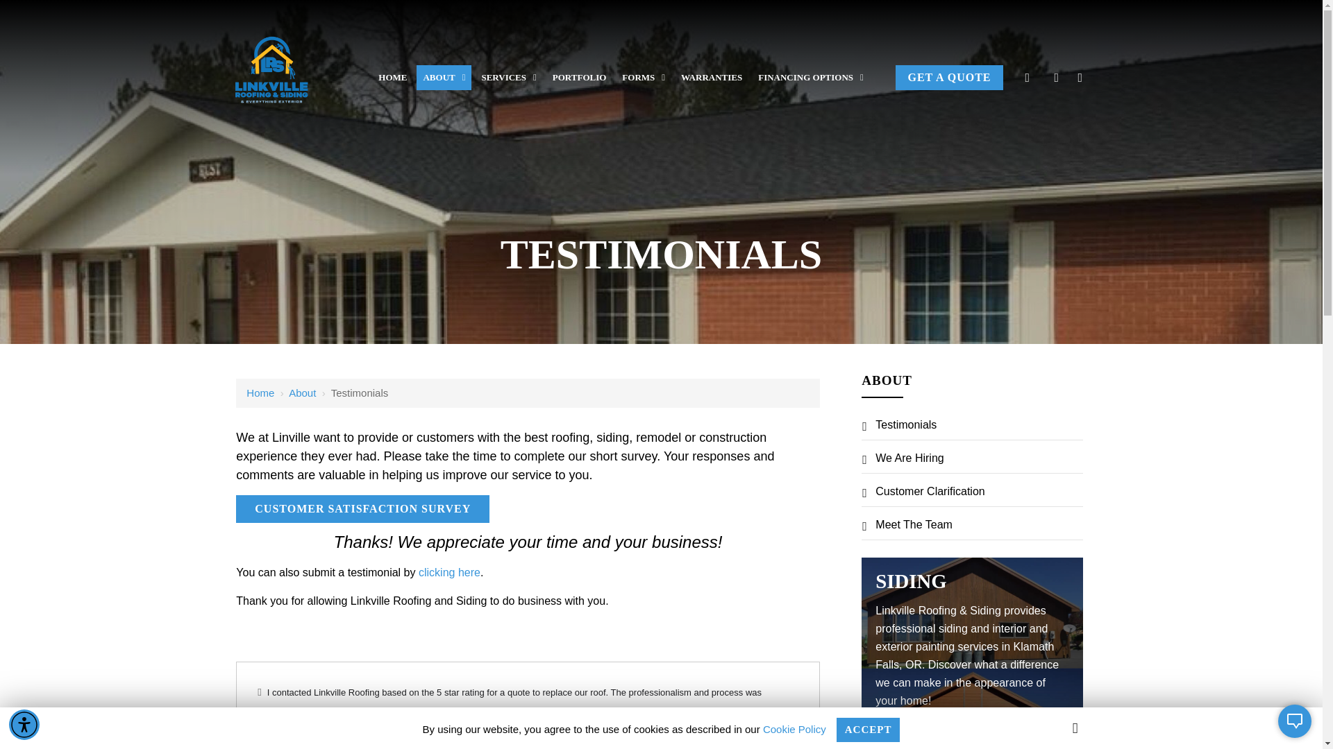 This screenshot has height=749, width=1333. I want to click on ABOUT, so click(444, 77).